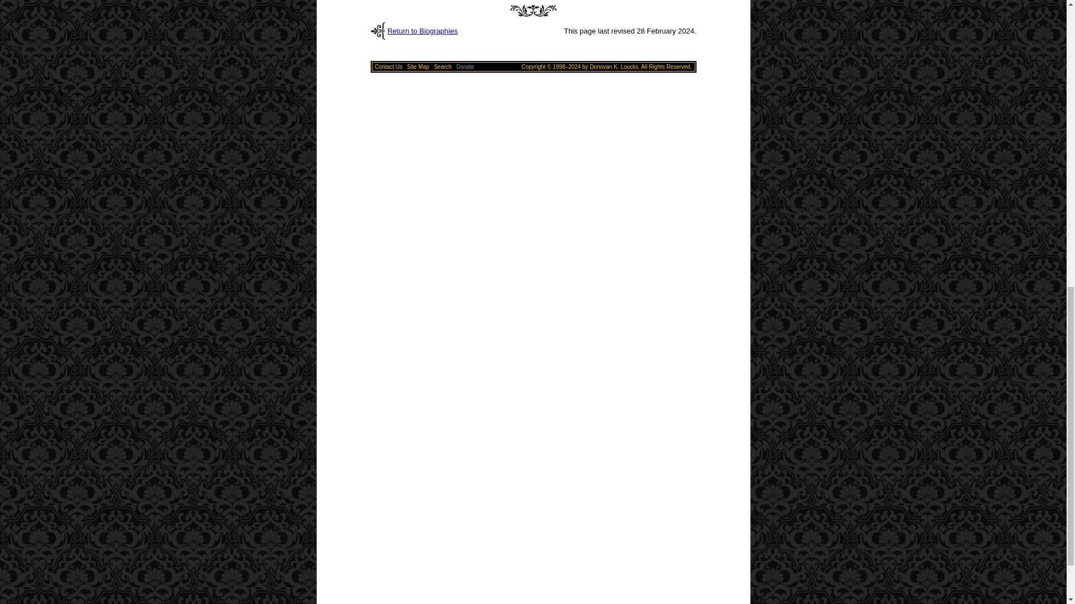 Image resolution: width=1075 pixels, height=604 pixels. I want to click on Donate, so click(465, 67).